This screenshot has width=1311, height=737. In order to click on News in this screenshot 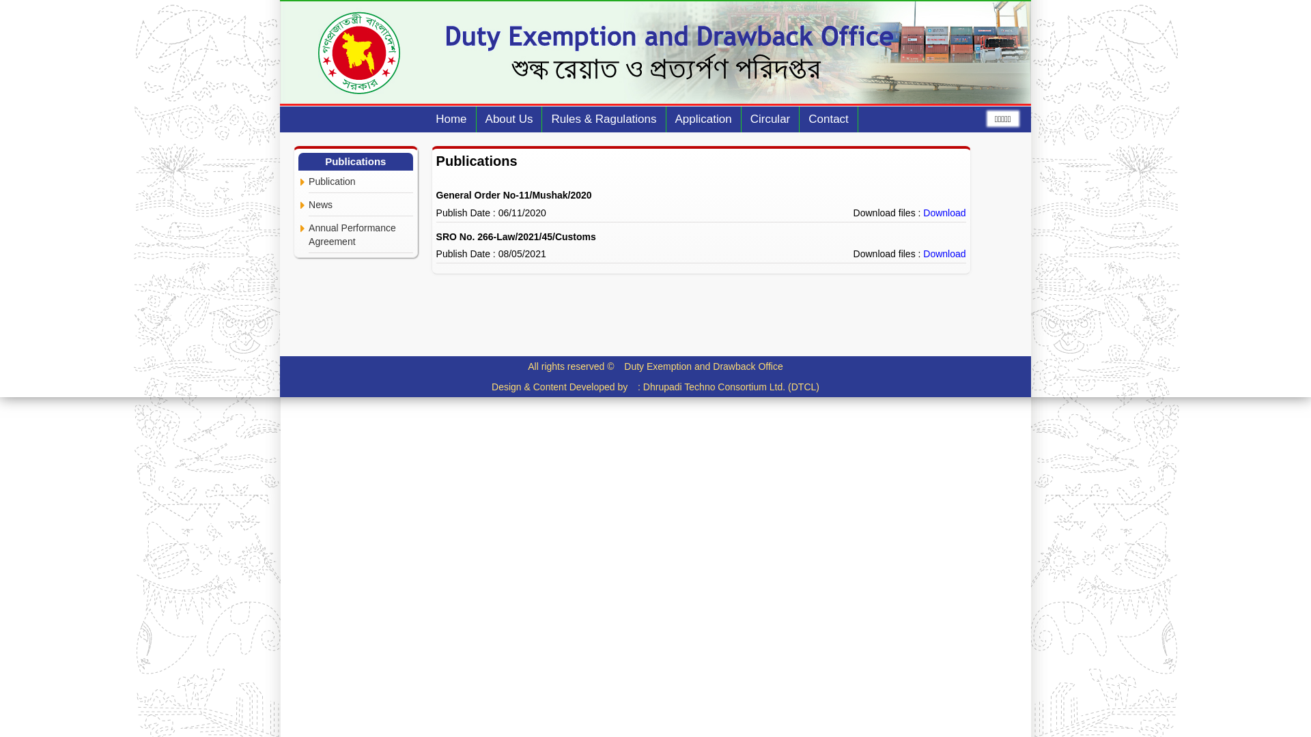, I will do `click(361, 205)`.